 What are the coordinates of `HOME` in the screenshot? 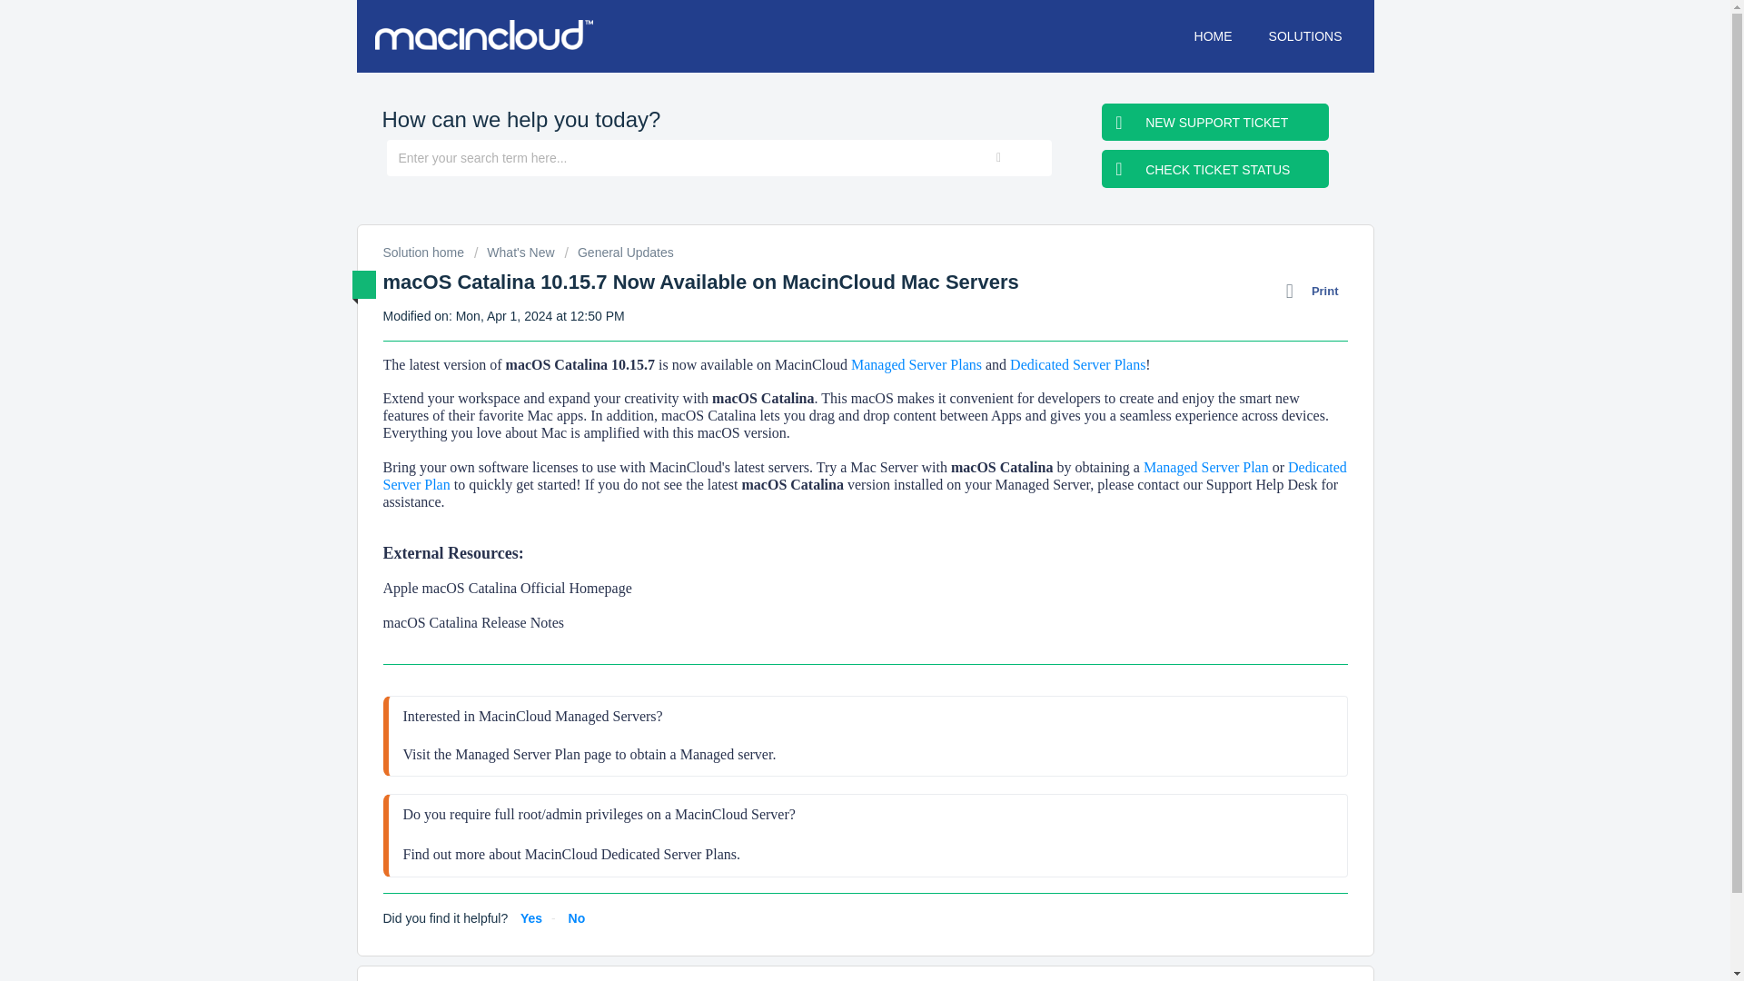 It's located at (1214, 36).